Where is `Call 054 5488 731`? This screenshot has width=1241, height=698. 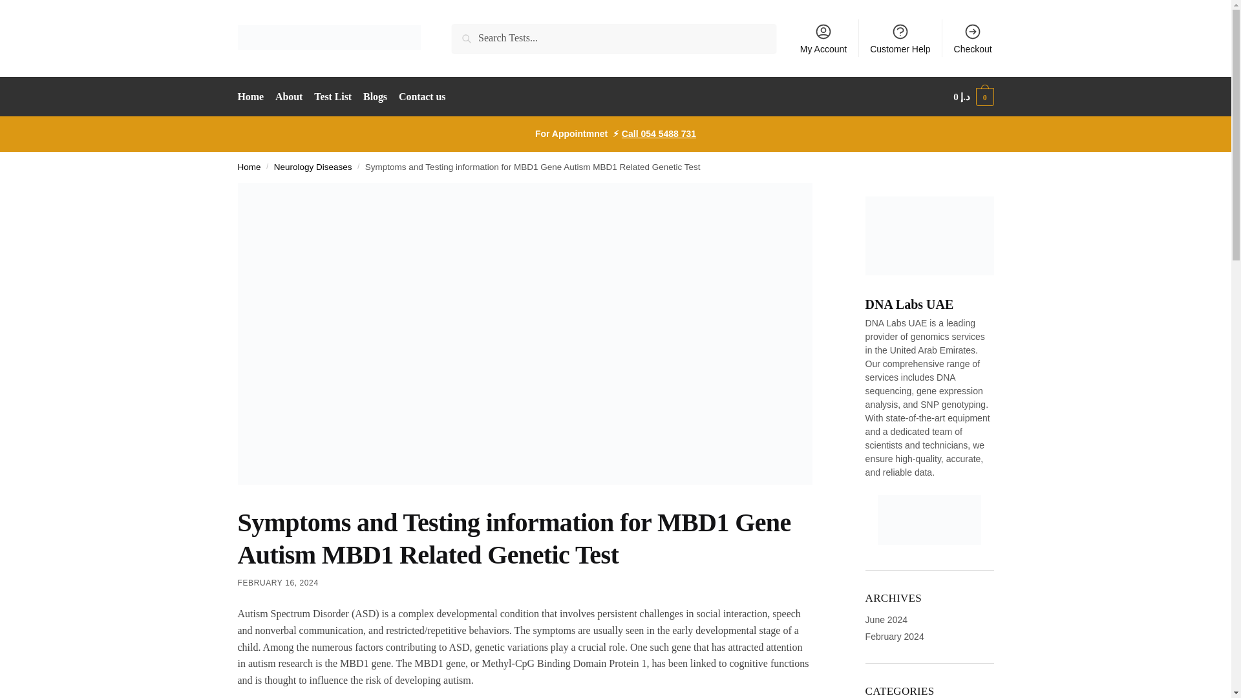 Call 054 5488 731 is located at coordinates (659, 133).